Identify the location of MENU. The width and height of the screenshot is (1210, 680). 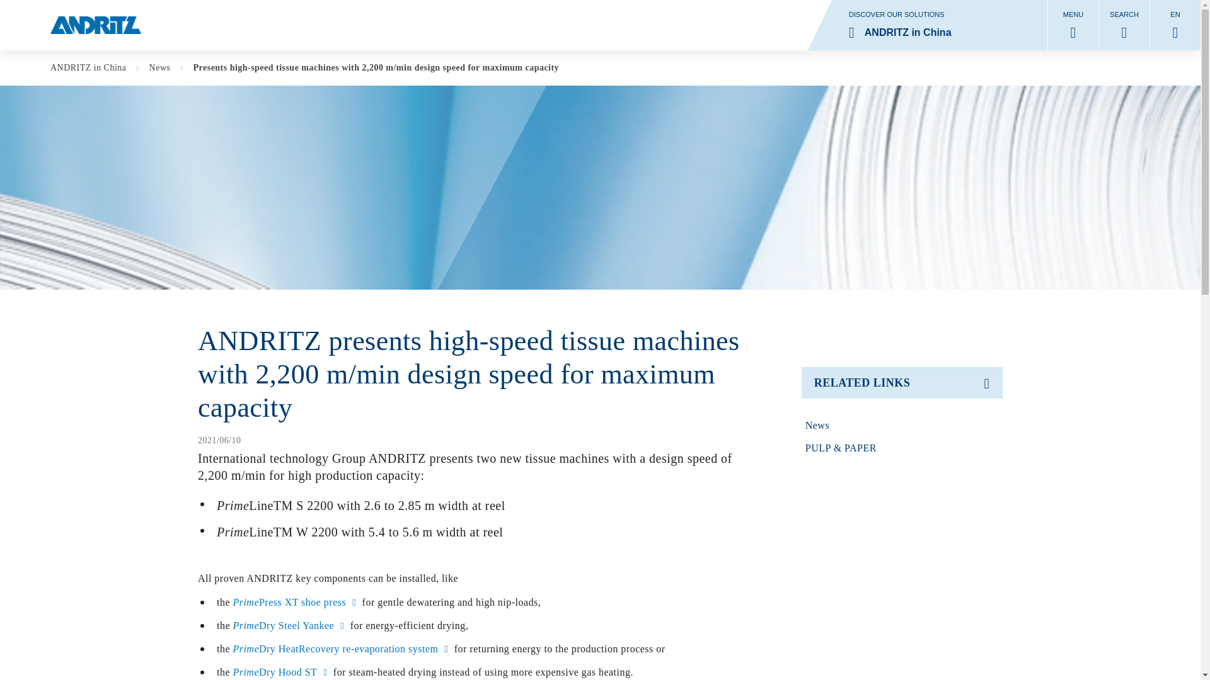
(1073, 25).